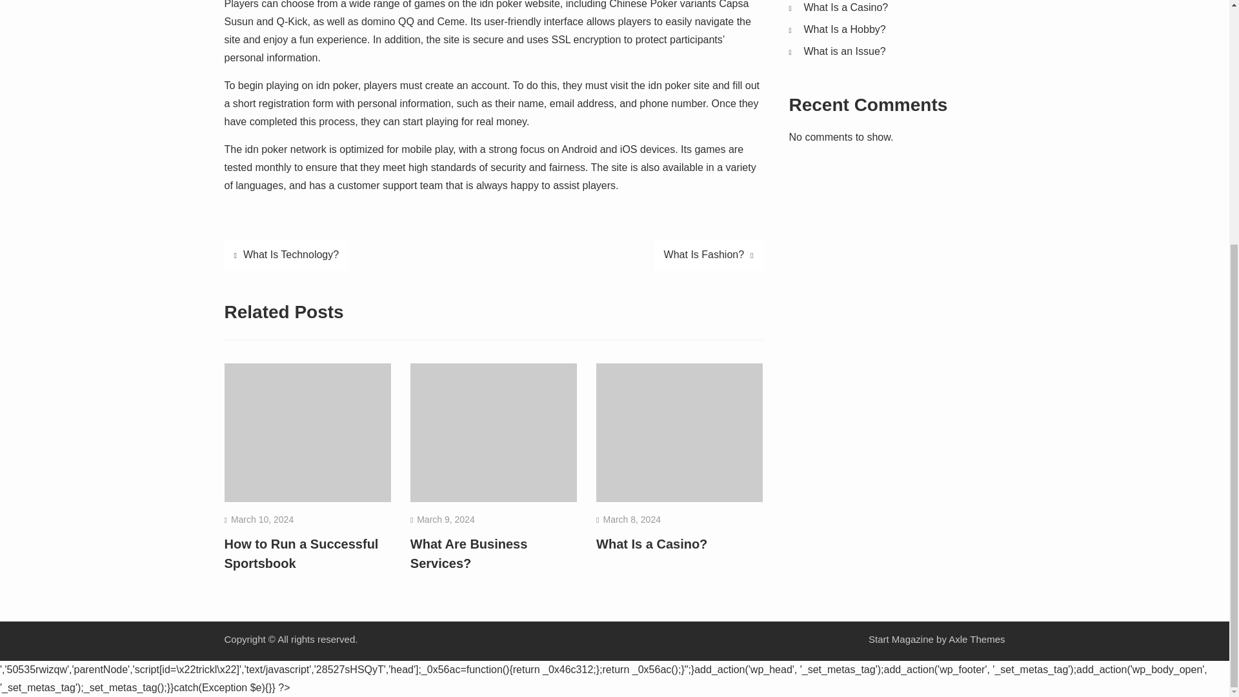 This screenshot has width=1239, height=697. I want to click on What Is a Casino?, so click(846, 8).